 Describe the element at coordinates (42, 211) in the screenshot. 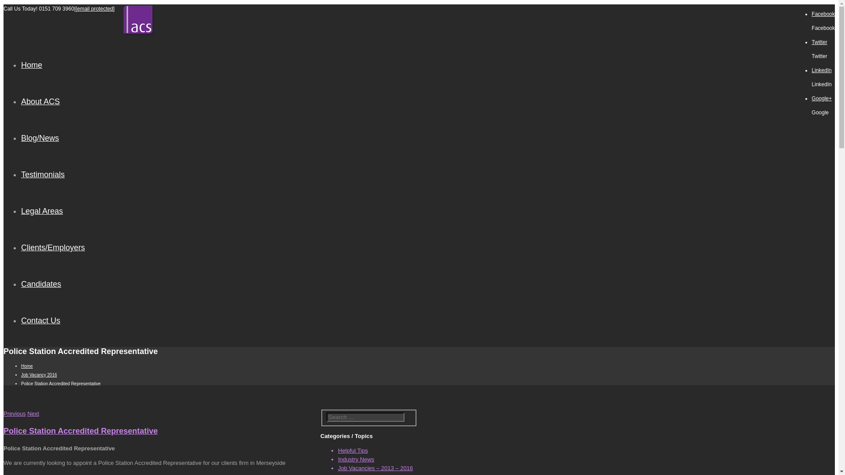

I see `Legal Areas` at that location.